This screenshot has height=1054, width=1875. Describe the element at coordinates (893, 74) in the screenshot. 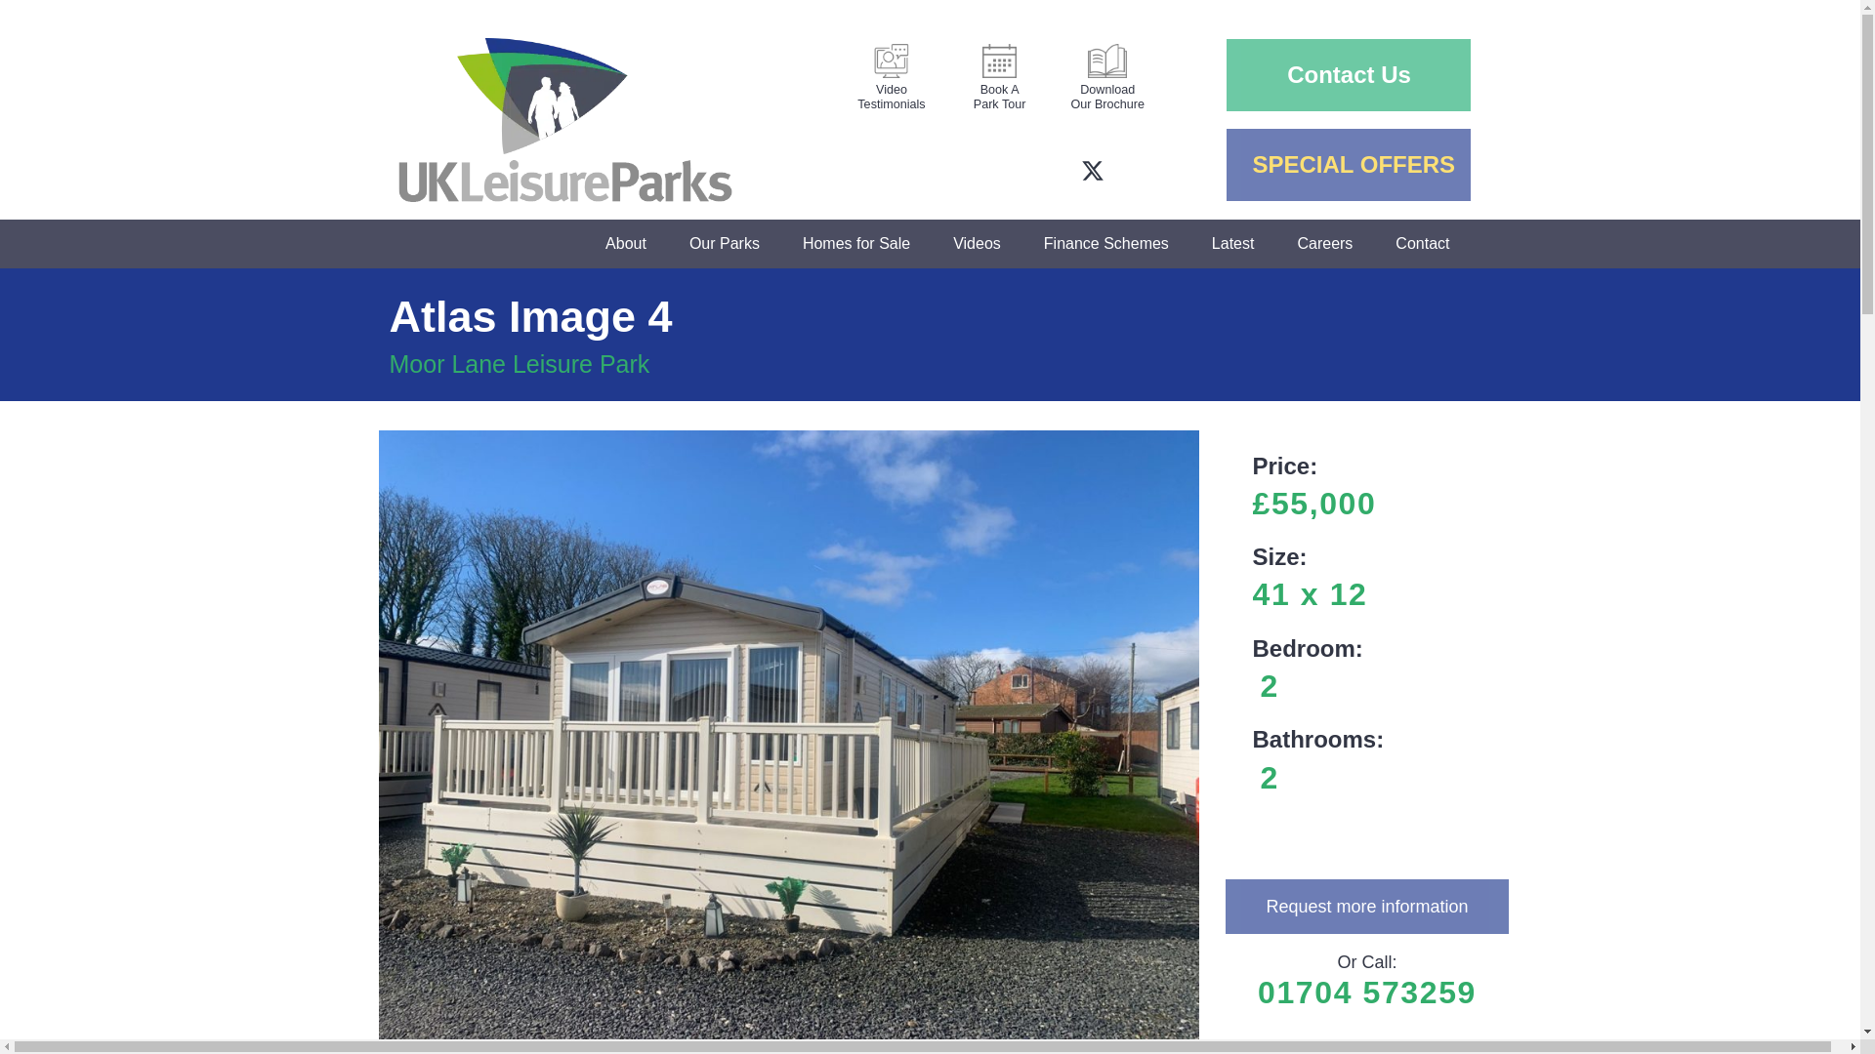

I see `Contact Us` at that location.